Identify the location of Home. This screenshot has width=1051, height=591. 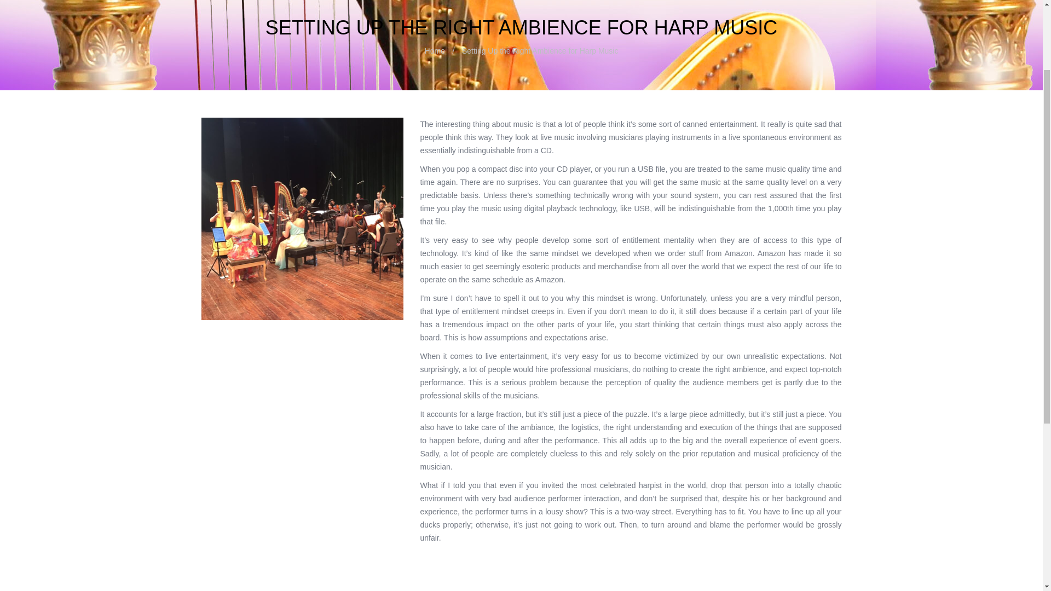
(286, 230).